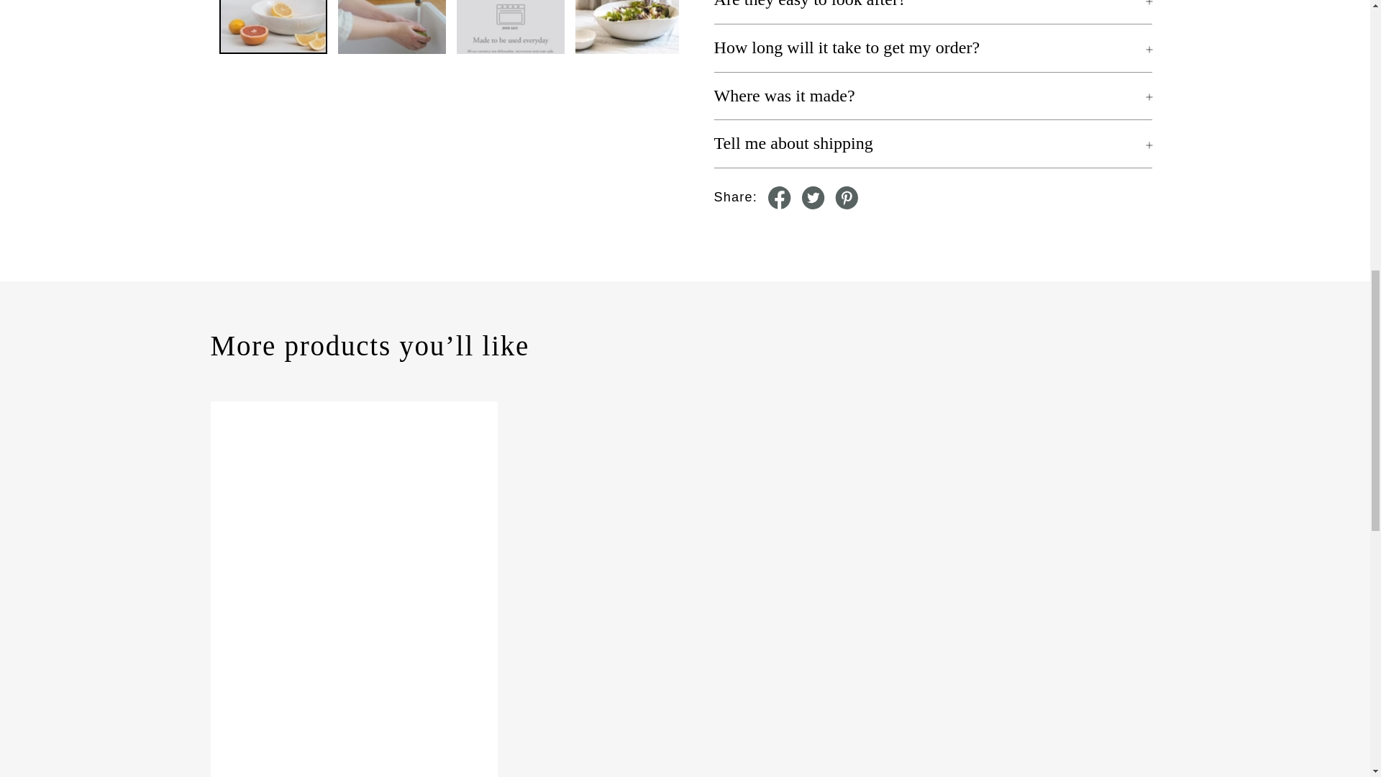 The width and height of the screenshot is (1381, 777). I want to click on Share on Facebook, so click(780, 197).